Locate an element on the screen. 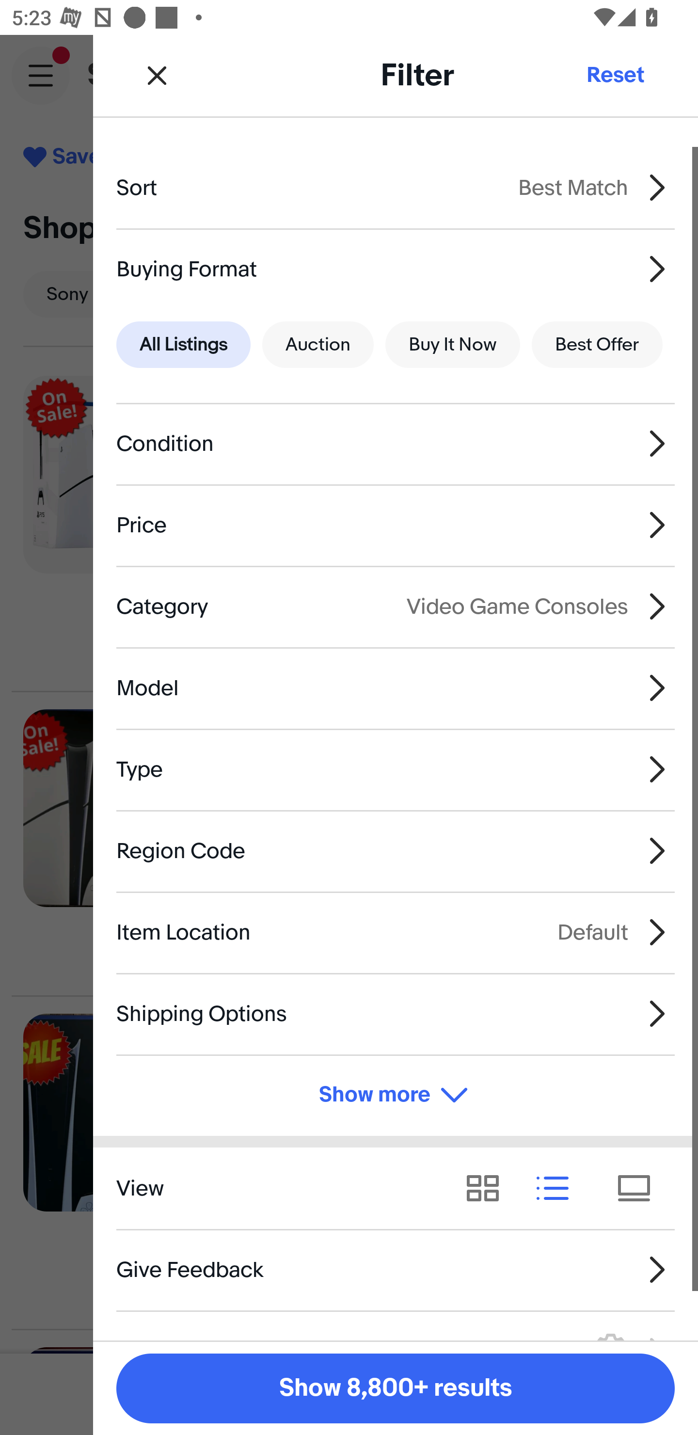 This screenshot has height=1435, width=698. View results as grid is located at coordinates (489, 1188).